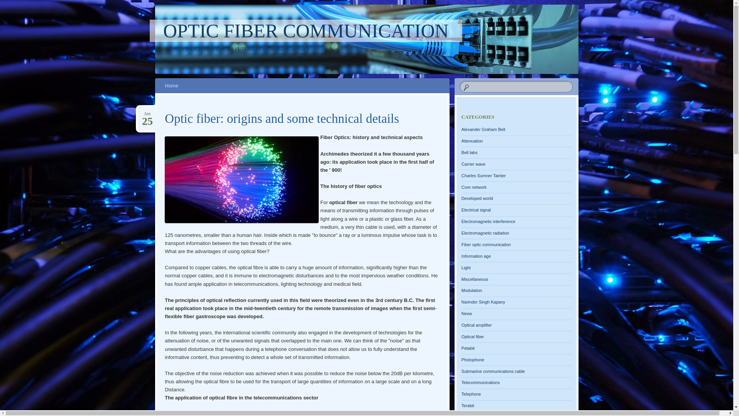  Describe the element at coordinates (485, 233) in the screenshot. I see `Electromagnetic radiation` at that location.